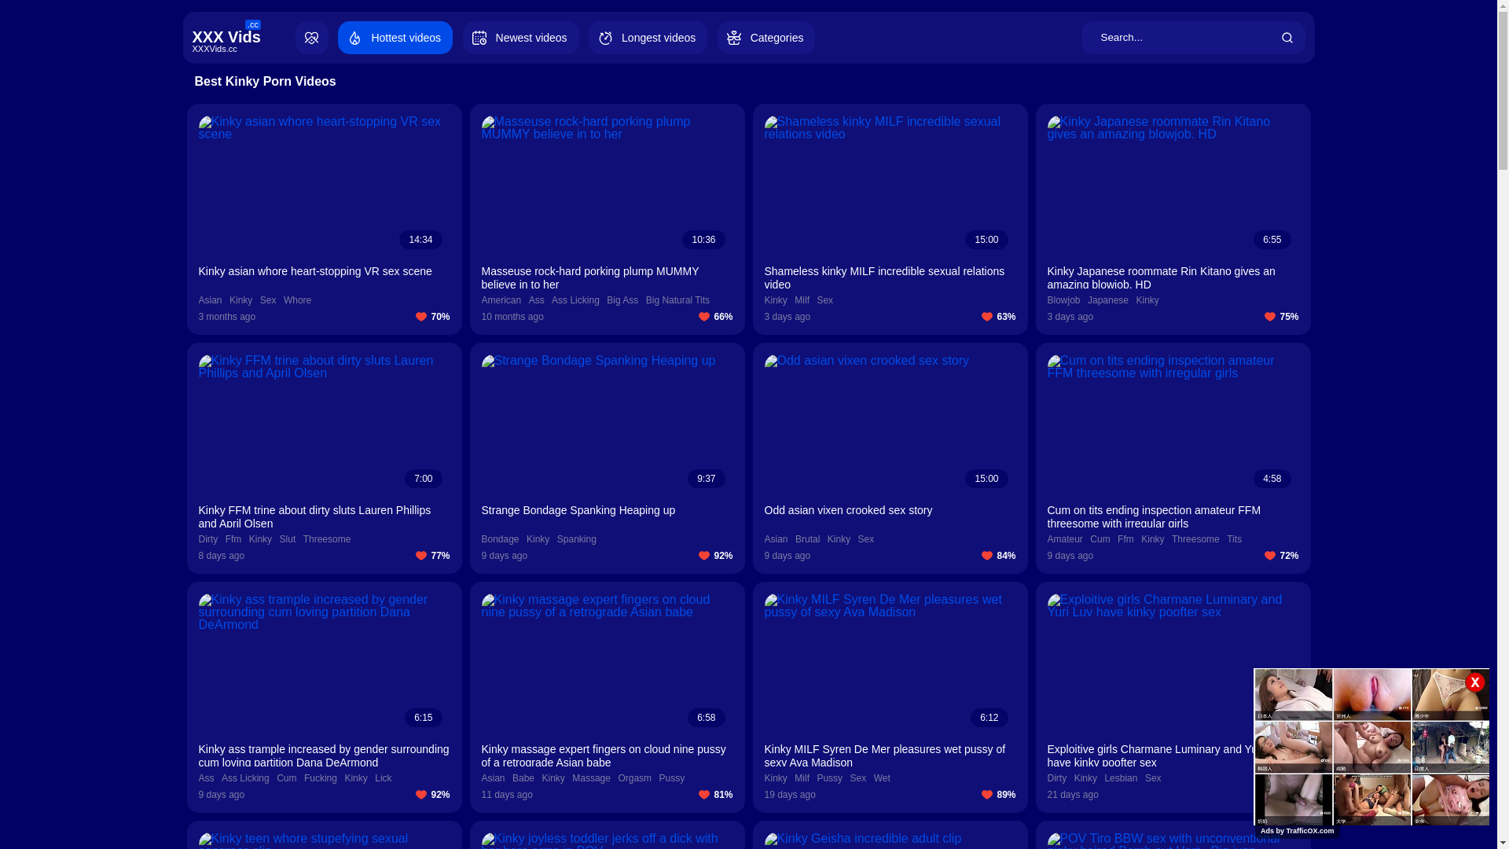 This screenshot has width=1509, height=849. I want to click on Spanking, so click(577, 539).